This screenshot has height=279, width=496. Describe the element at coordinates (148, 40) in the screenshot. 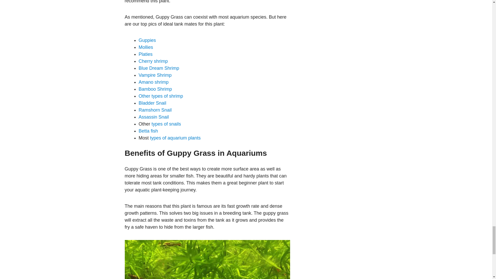

I see `Guppies ` at that location.